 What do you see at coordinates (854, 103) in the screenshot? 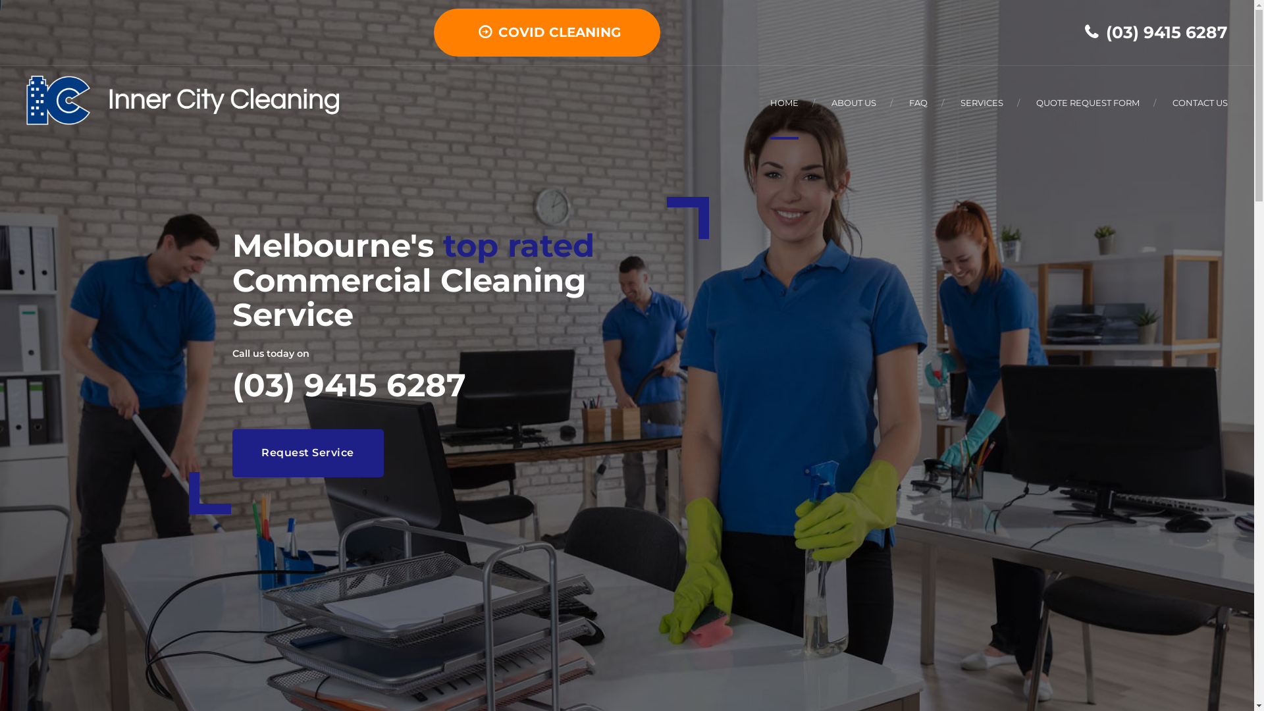
I see `ABOUT US` at bounding box center [854, 103].